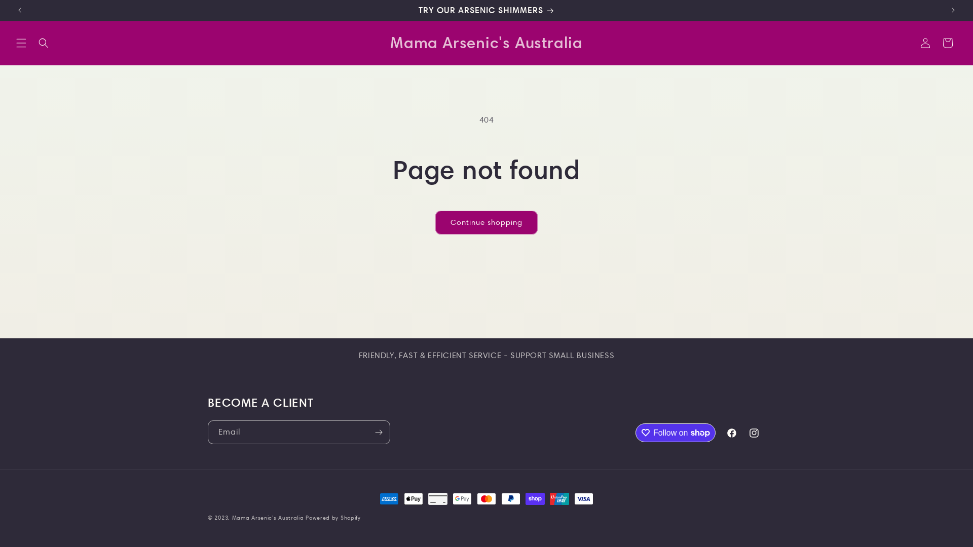 The width and height of the screenshot is (973, 547). Describe the element at coordinates (486, 43) in the screenshot. I see `Mama Arsenic's Australia` at that location.